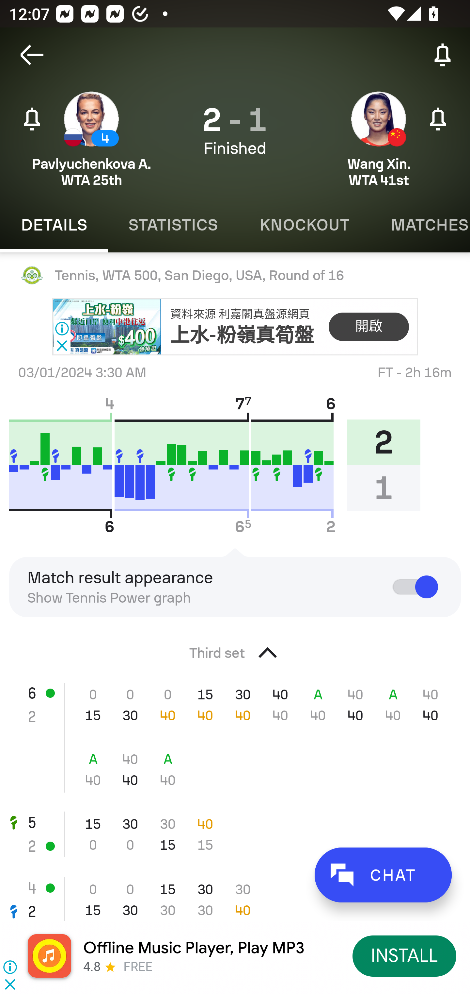 The width and height of the screenshot is (470, 994). Describe the element at coordinates (235, 893) in the screenshot. I see `4 0 0 15 30 30 2 15 30 30 30 40` at that location.